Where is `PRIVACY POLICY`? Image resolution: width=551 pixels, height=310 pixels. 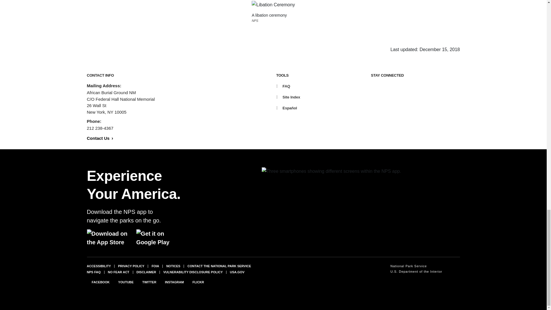
PRIVACY POLICY is located at coordinates (131, 266).